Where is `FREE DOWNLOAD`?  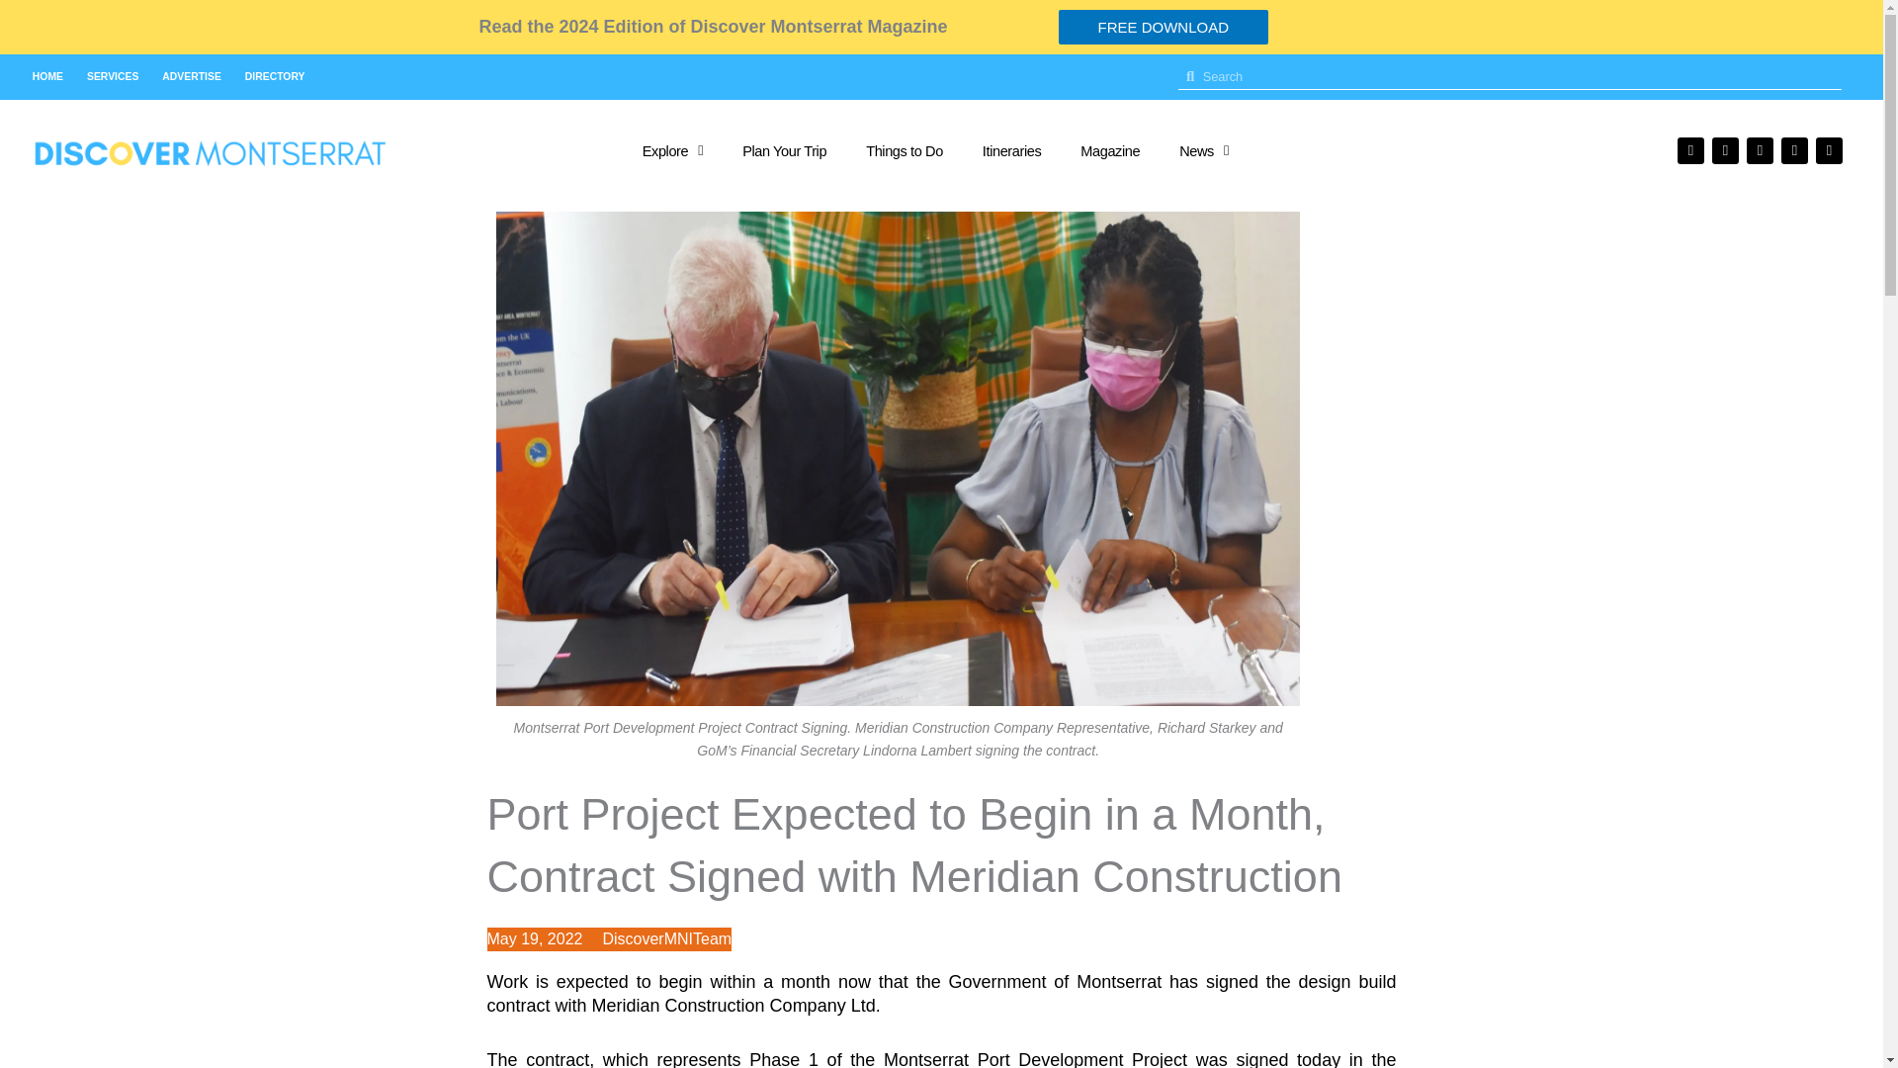
FREE DOWNLOAD is located at coordinates (1163, 27).